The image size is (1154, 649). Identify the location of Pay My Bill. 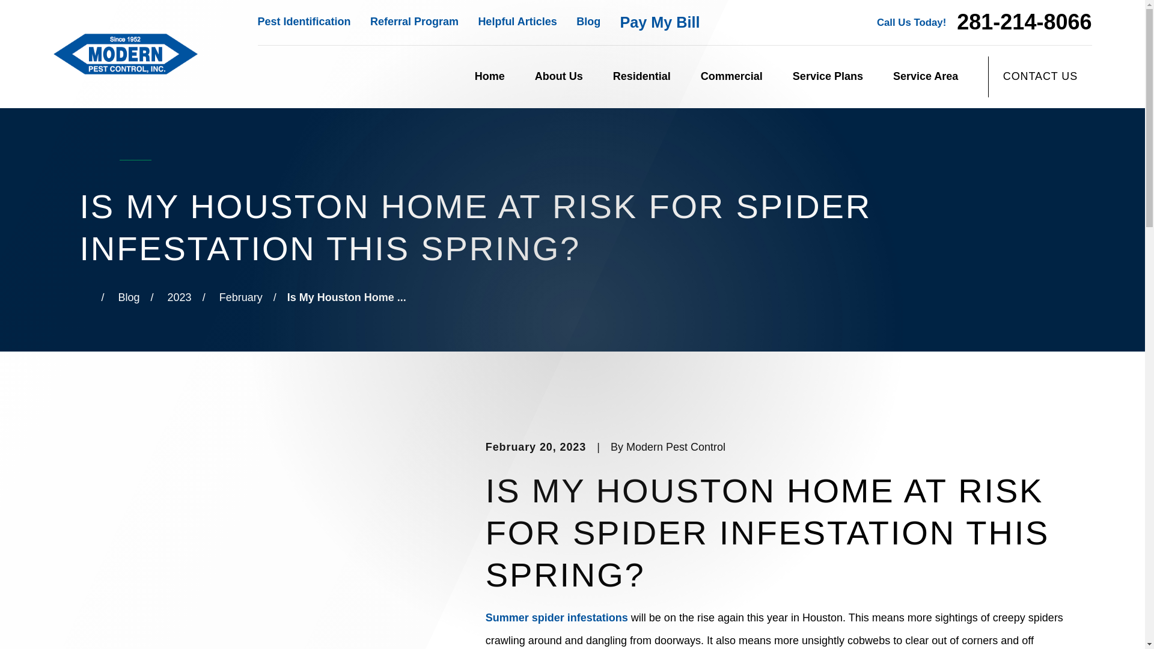
(660, 22).